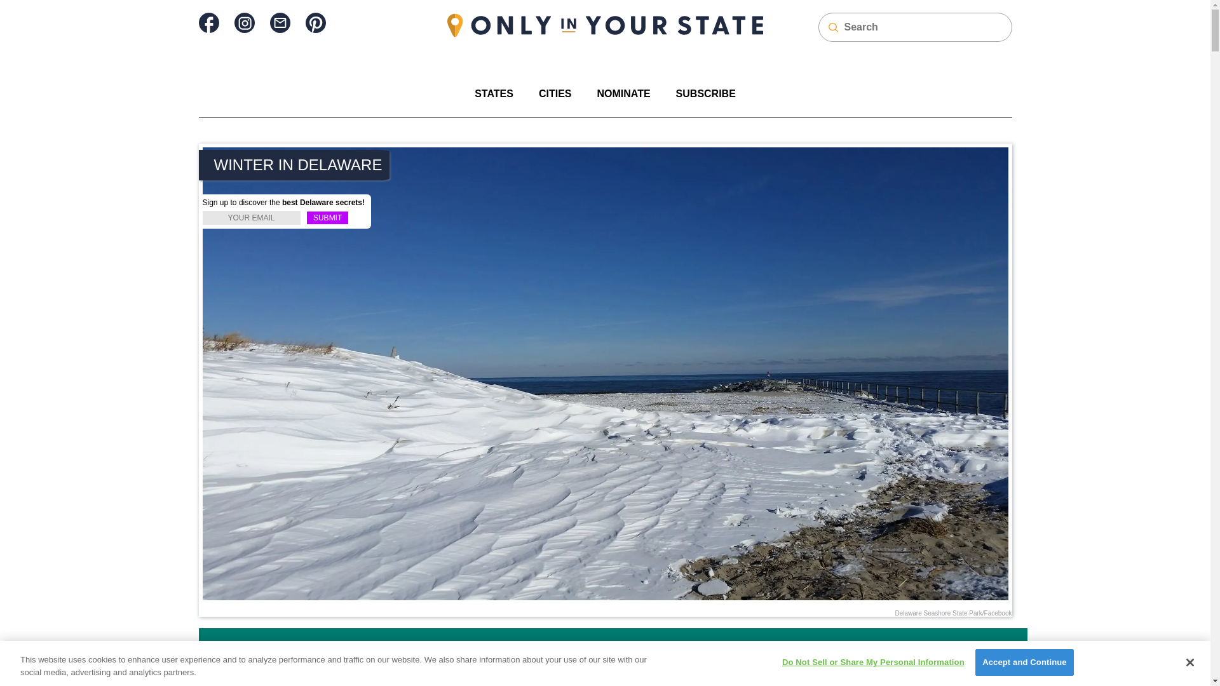 The height and width of the screenshot is (686, 1220). Describe the element at coordinates (605, 25) in the screenshot. I see `Only in Your State` at that location.